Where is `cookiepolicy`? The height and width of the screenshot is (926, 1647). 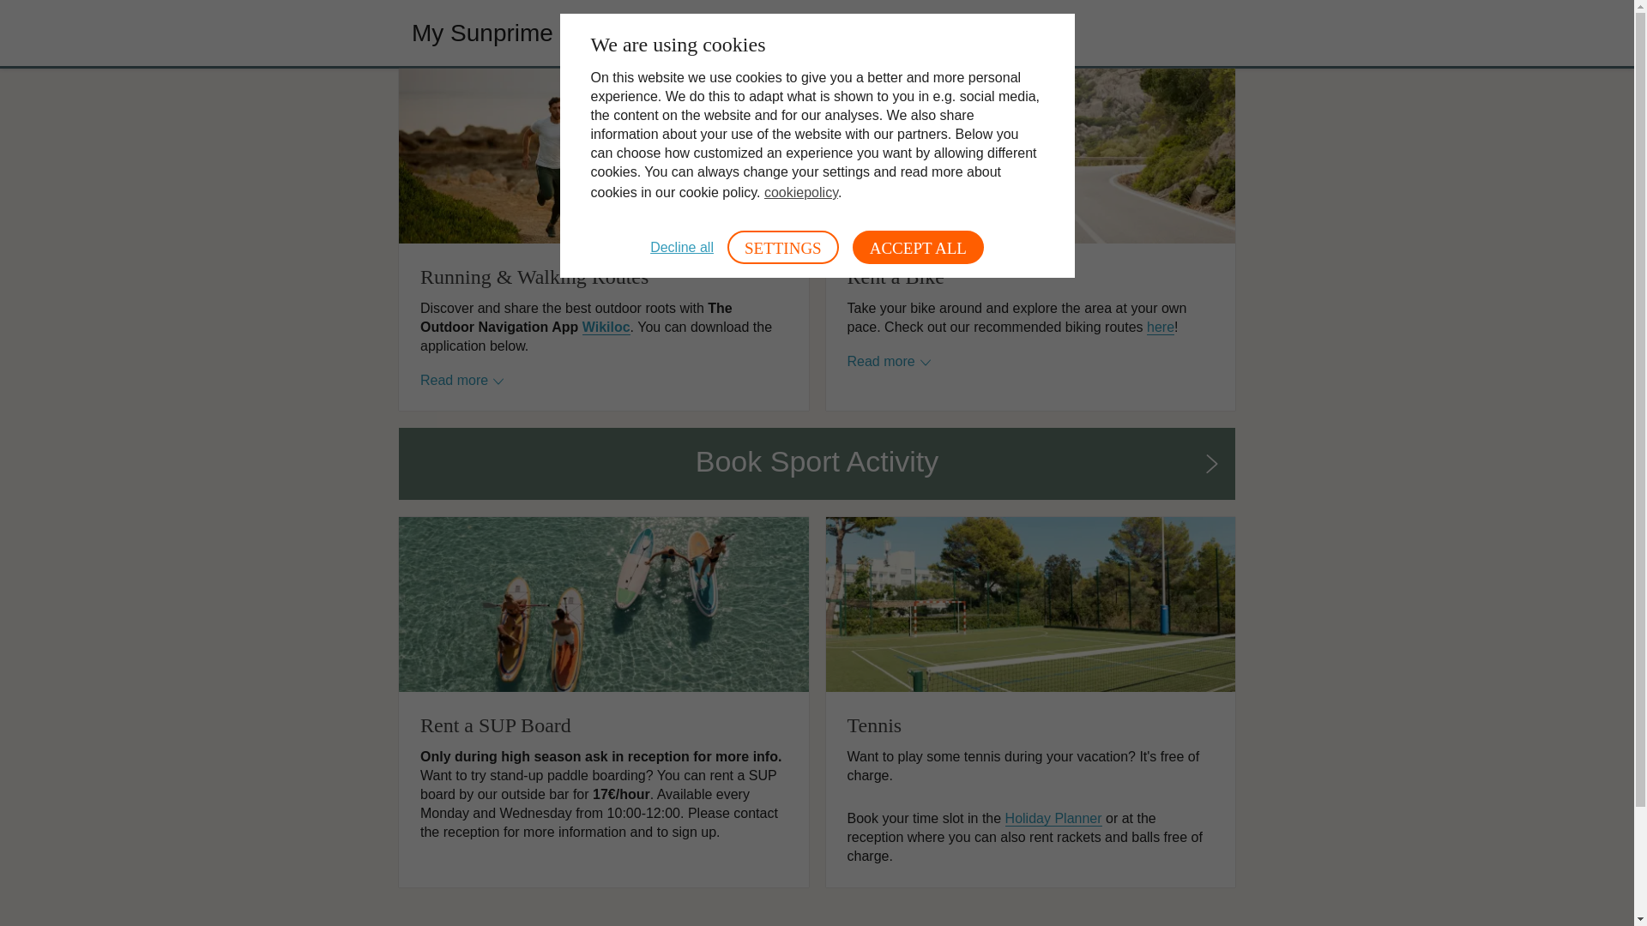
cookiepolicy is located at coordinates (801, 192).